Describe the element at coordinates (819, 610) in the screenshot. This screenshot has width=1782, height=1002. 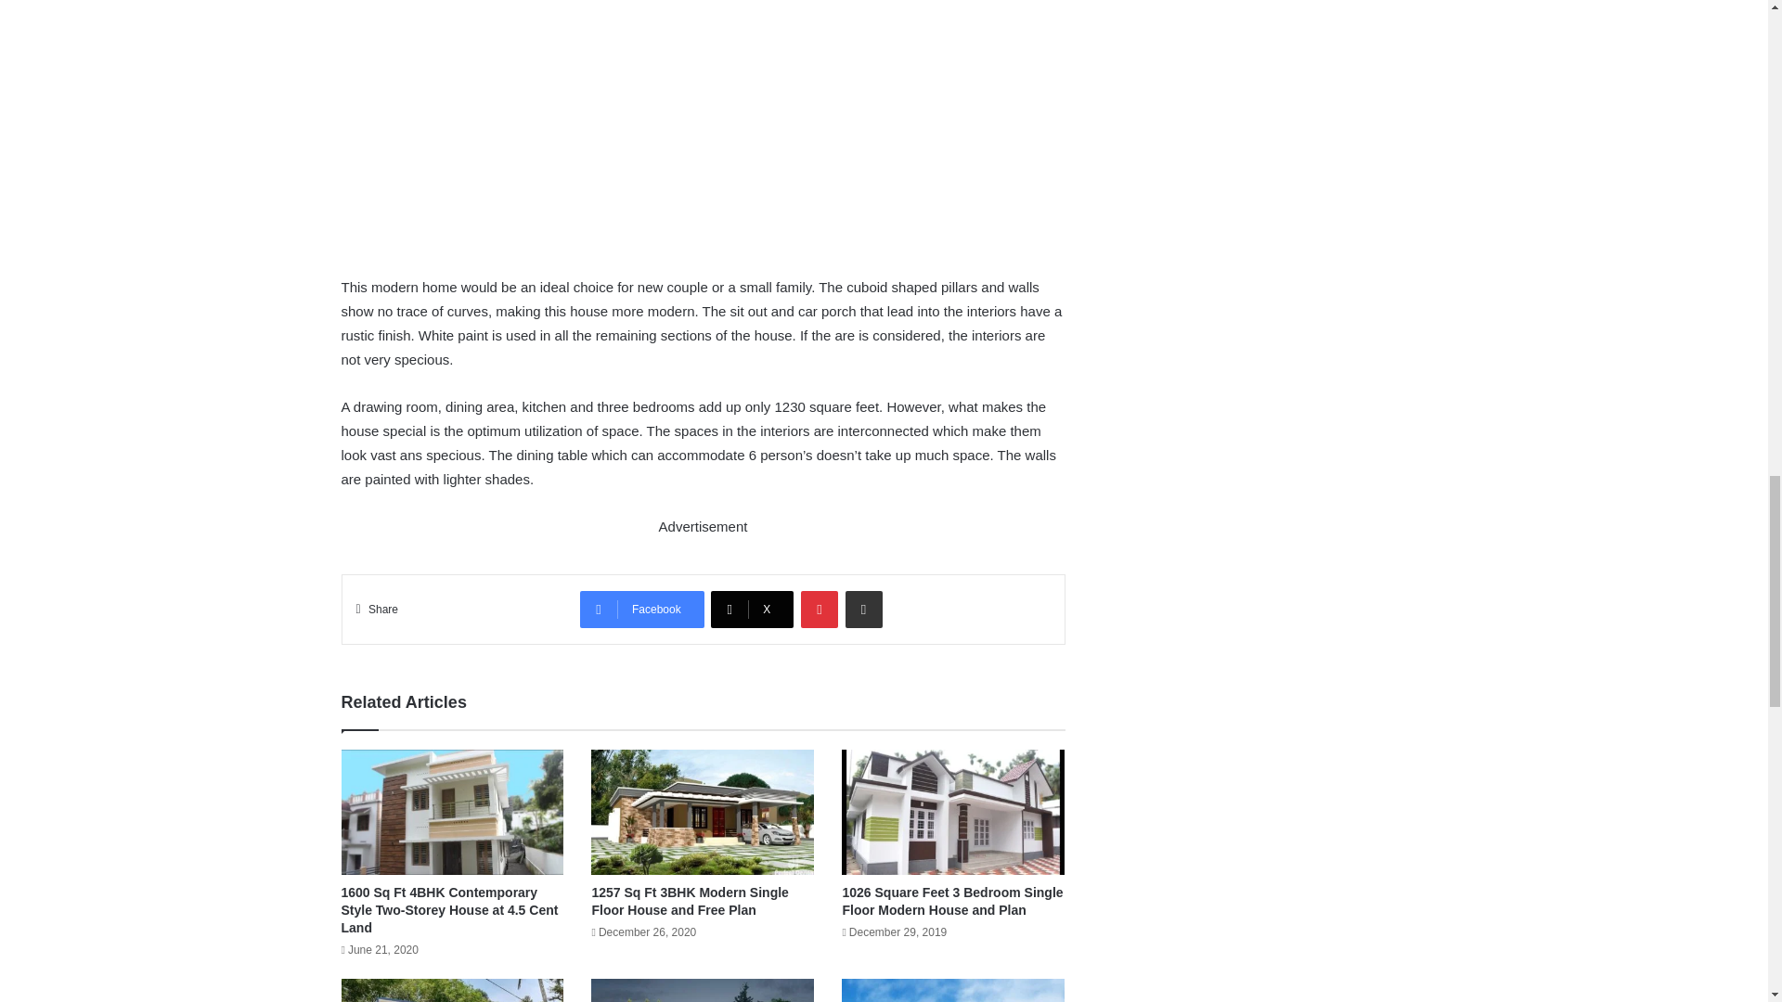
I see `Pinterest` at that location.